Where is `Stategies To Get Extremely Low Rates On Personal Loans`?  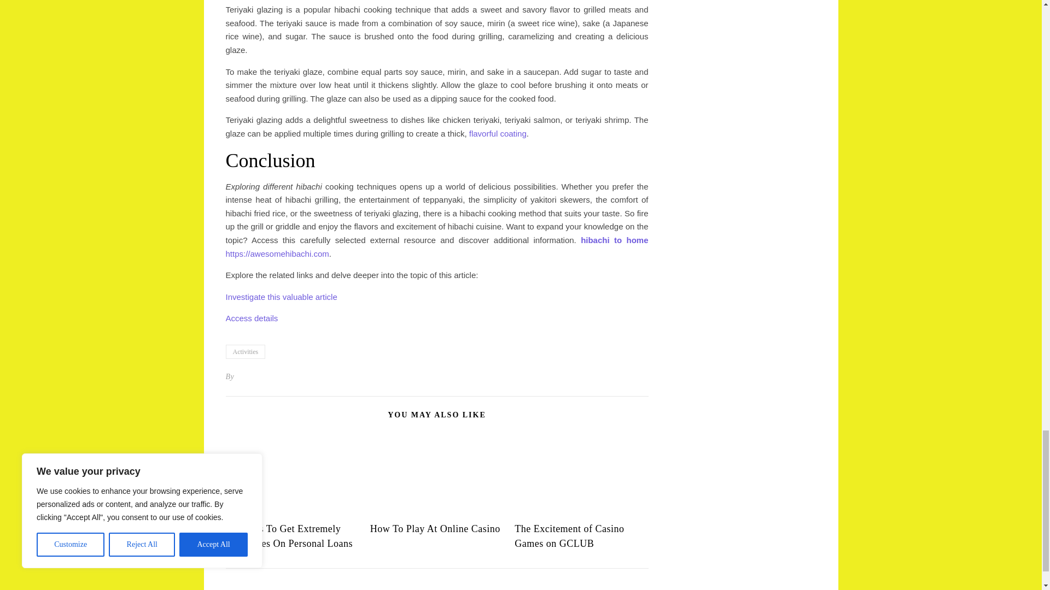 Stategies To Get Extremely Low Rates On Personal Loans is located at coordinates (289, 536).